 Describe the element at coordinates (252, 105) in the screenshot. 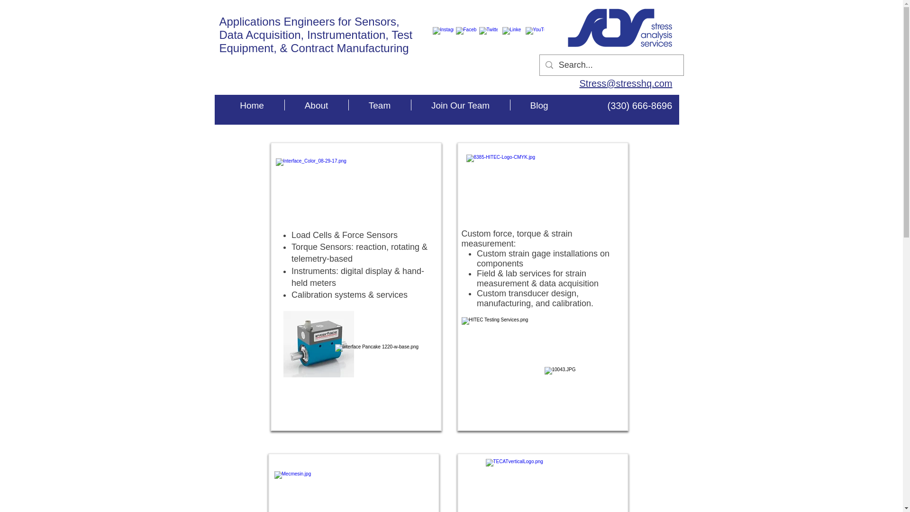

I see `Home` at that location.